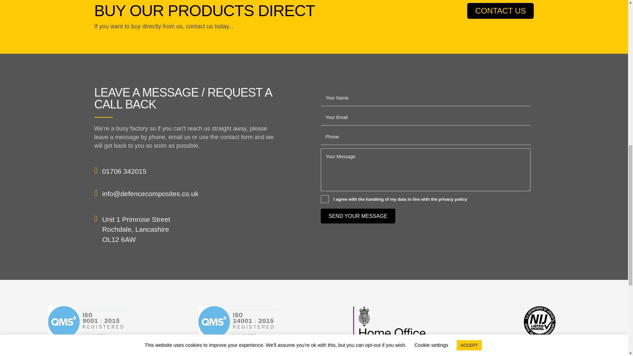  What do you see at coordinates (389, 322) in the screenshot?
I see `Home Office` at bounding box center [389, 322].